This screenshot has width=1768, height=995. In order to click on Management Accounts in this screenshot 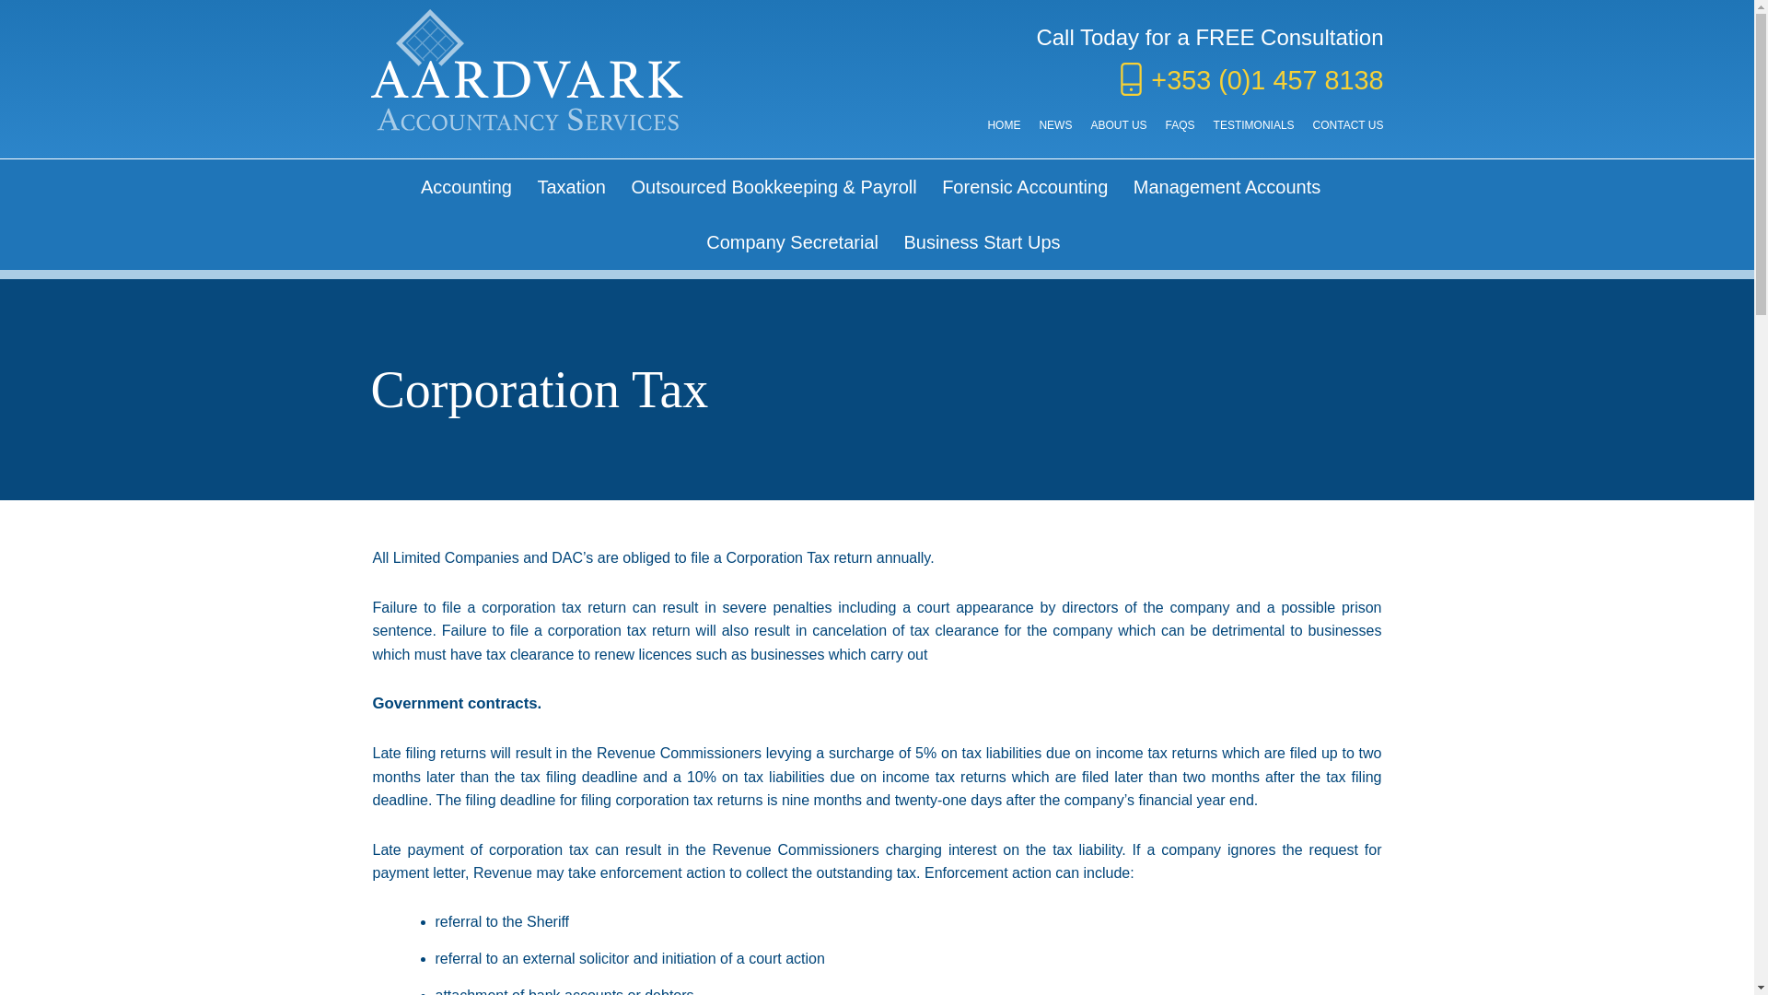, I will do `click(1227, 186)`.